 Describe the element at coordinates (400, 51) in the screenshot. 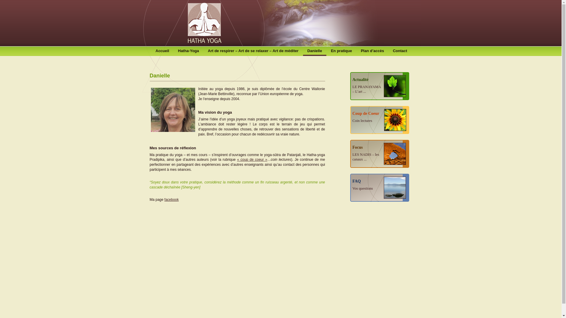

I see `Contact` at that location.